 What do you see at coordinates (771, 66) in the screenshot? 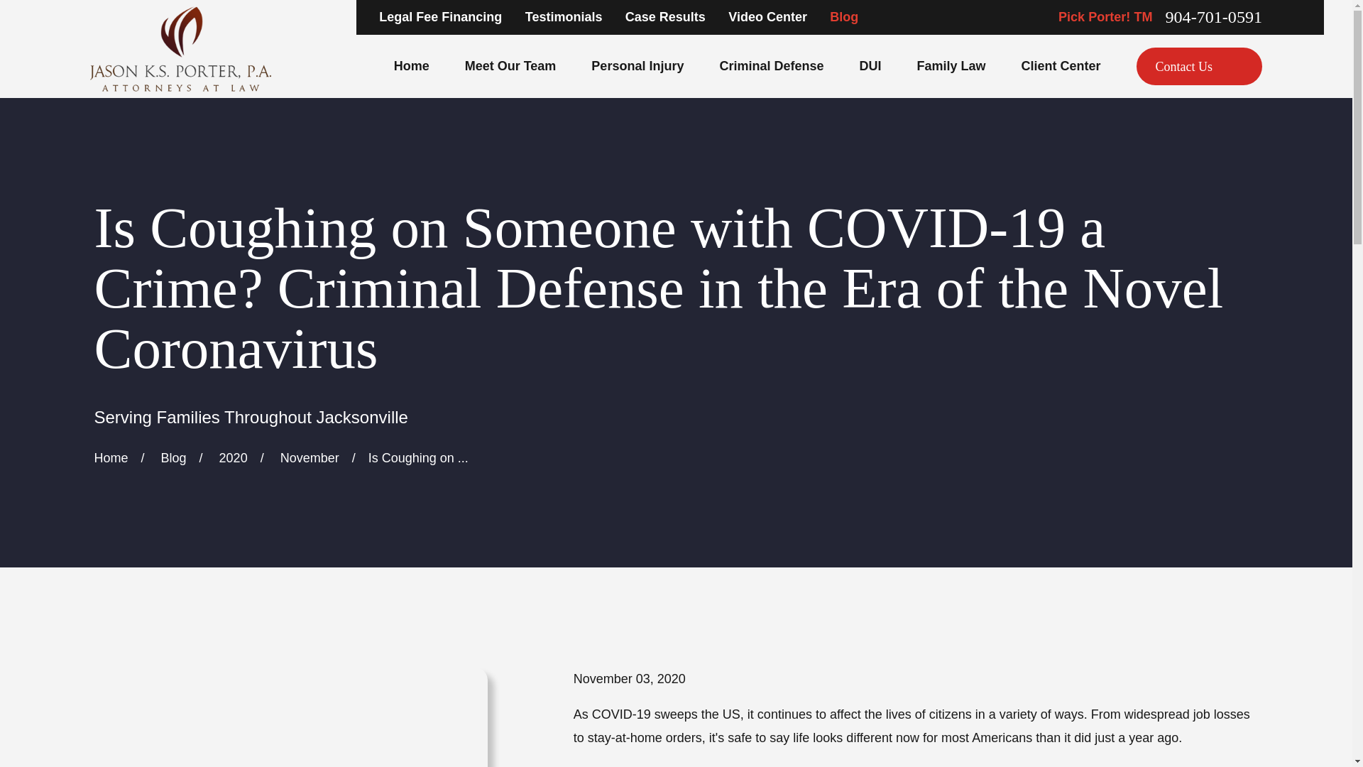
I see `Criminal Defense` at bounding box center [771, 66].